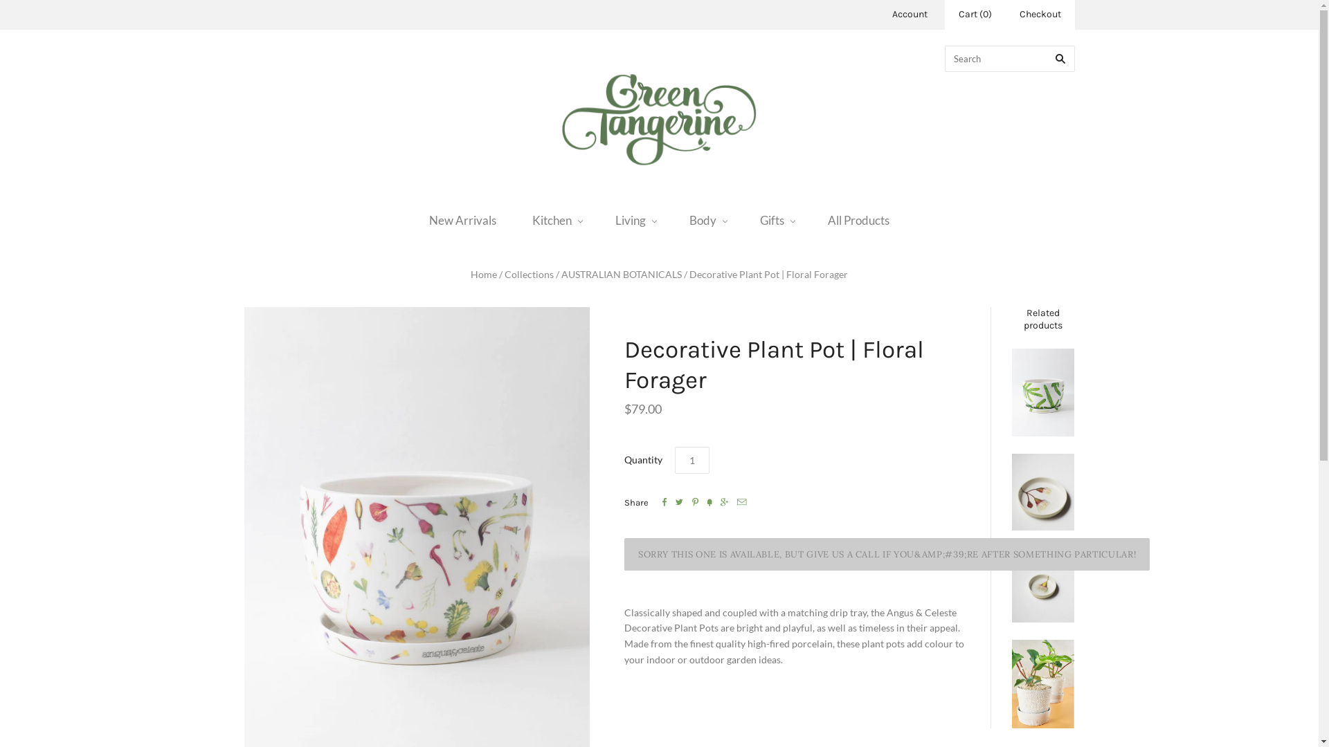 This screenshot has width=1329, height=747. What do you see at coordinates (1043, 393) in the screenshot?
I see `Decorative Plant Pot | Monarch Fern` at bounding box center [1043, 393].